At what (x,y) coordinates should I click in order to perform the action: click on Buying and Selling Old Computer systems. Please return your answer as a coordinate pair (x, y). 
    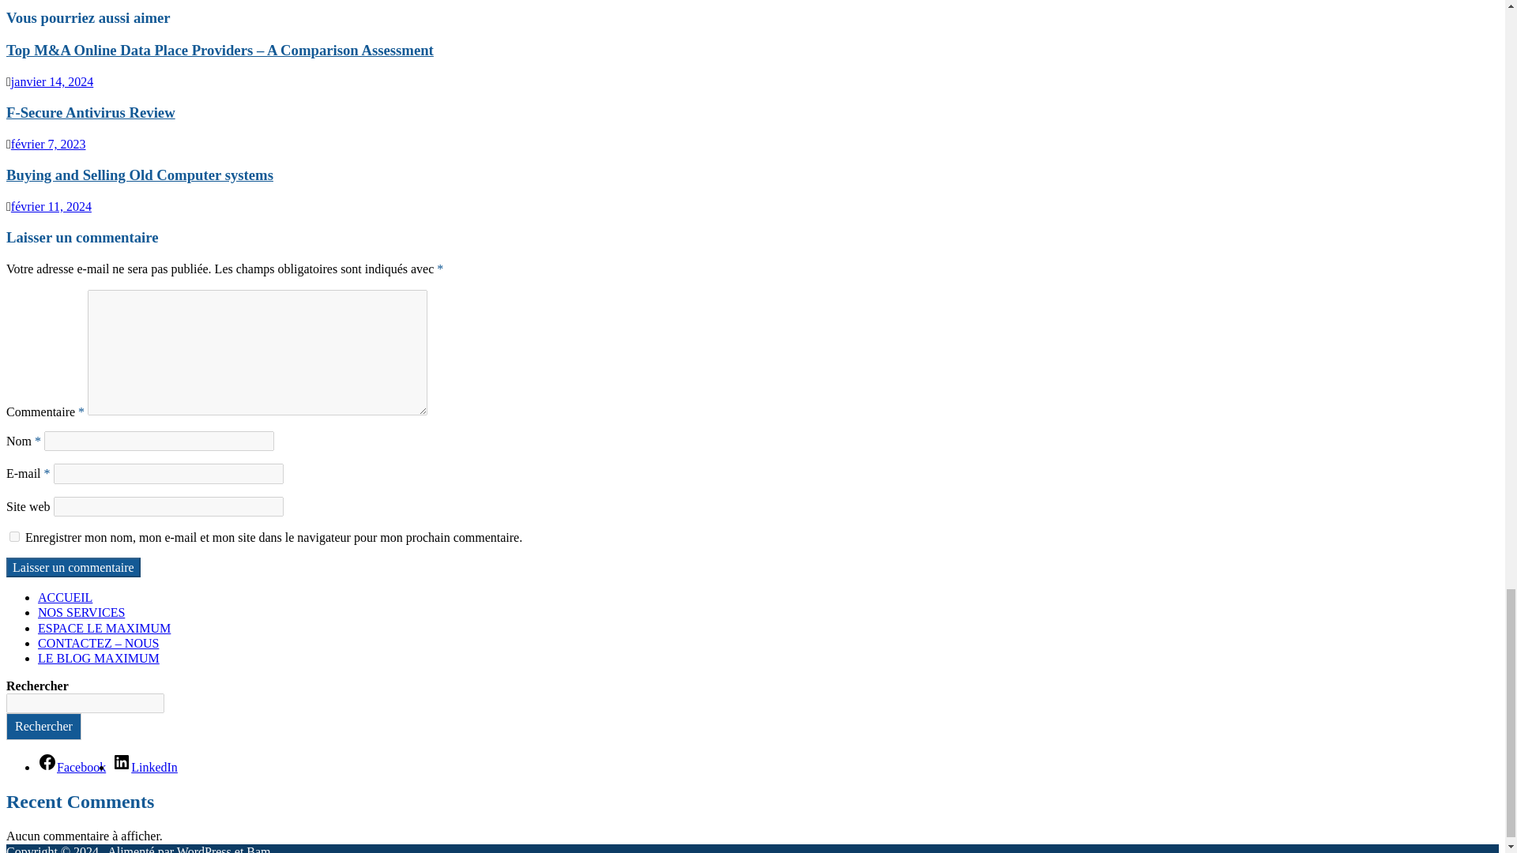
    Looking at the image, I should click on (139, 175).